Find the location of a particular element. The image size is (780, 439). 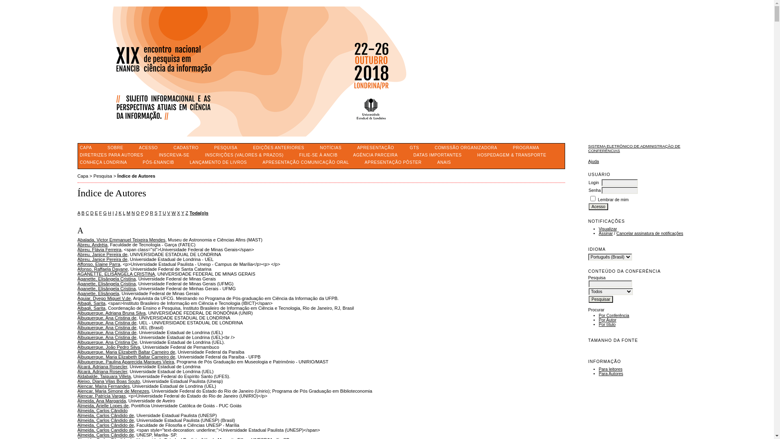

Abalada, Victor Emmanuel Teixeira Mendes is located at coordinates (121, 240).